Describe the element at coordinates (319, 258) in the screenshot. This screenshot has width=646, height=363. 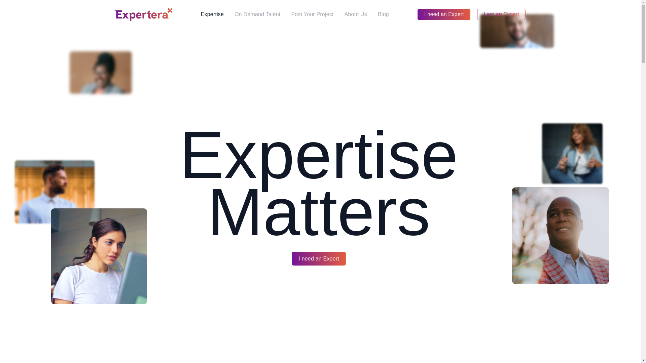
I see `I need an Expert` at that location.